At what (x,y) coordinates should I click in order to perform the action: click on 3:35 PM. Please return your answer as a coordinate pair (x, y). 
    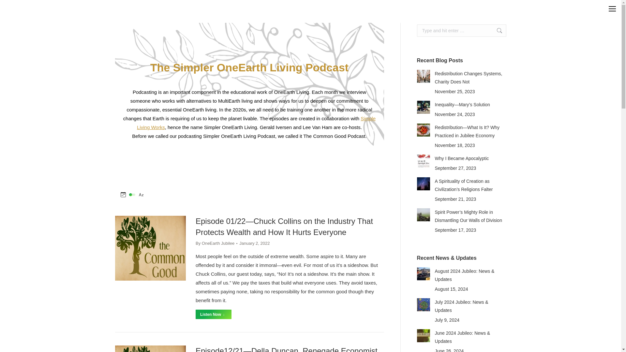
    Looking at the image, I should click on (254, 243).